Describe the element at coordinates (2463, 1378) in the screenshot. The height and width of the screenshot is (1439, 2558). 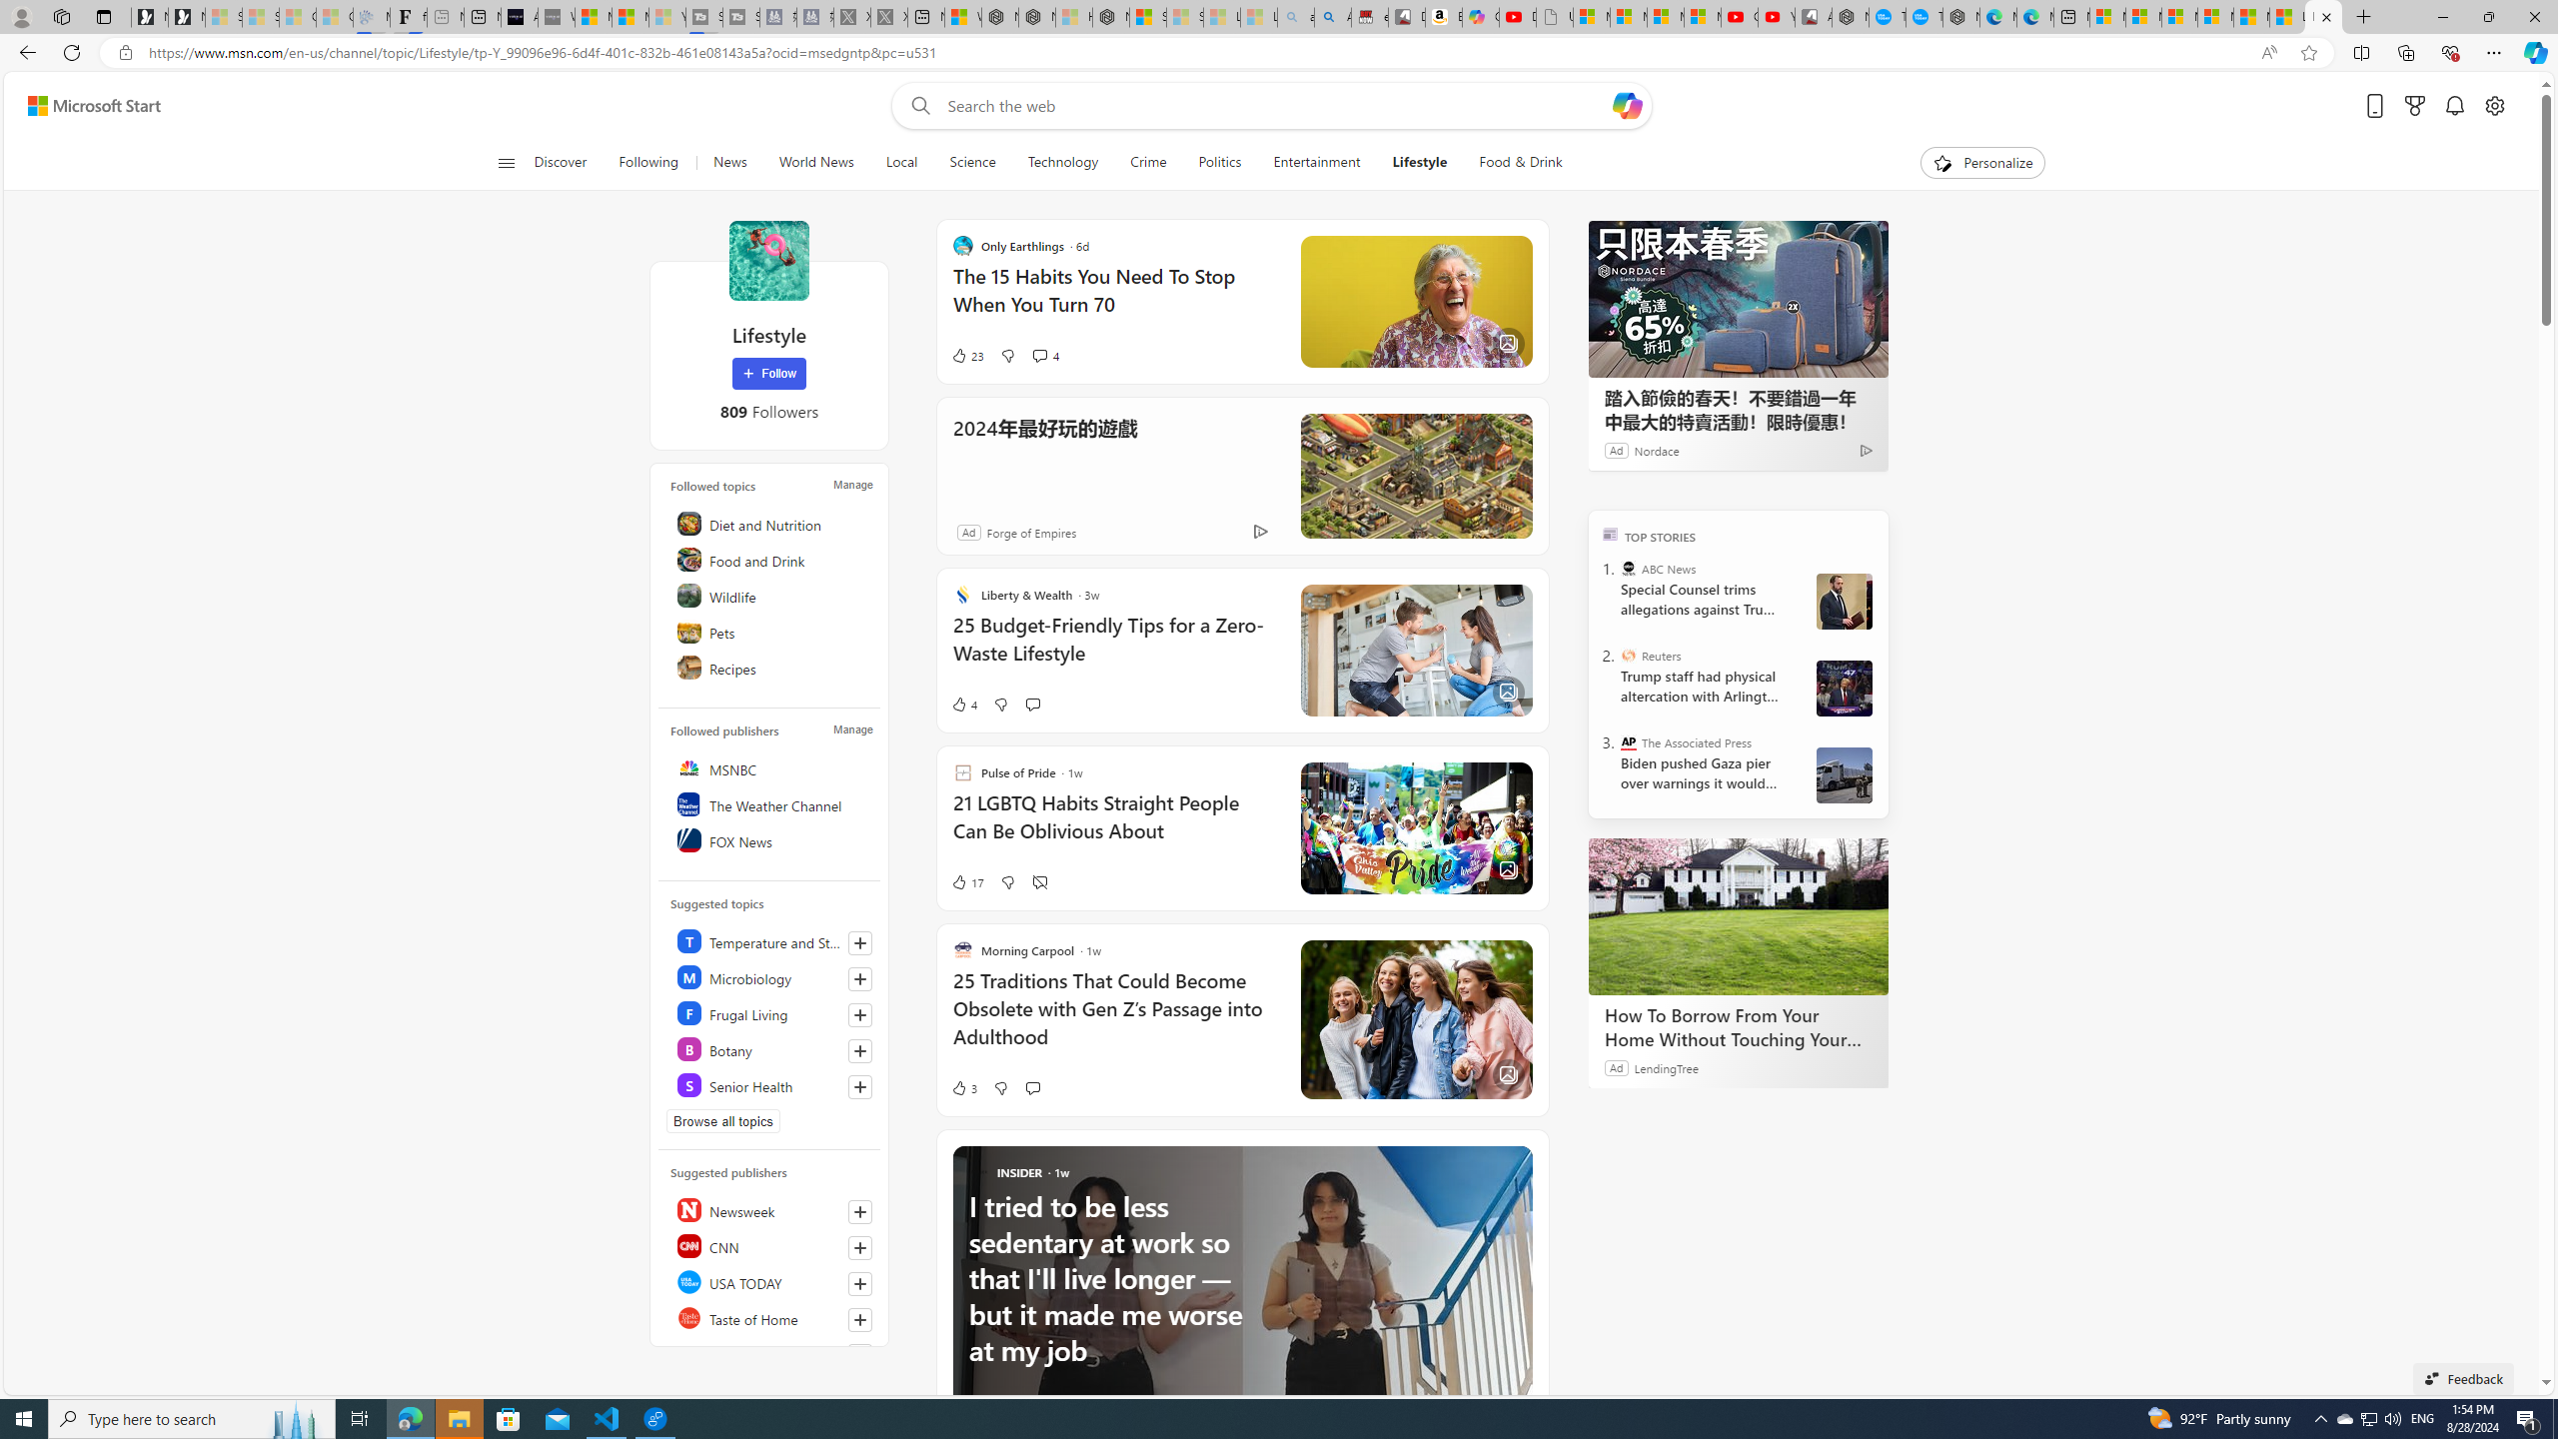
I see `Feedback` at that location.